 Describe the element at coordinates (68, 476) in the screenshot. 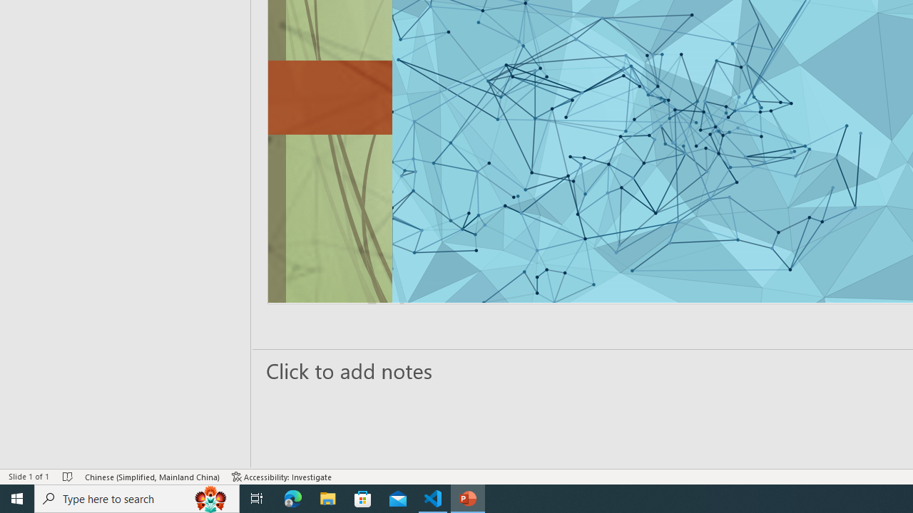

I see `Spell Check No Errors` at that location.